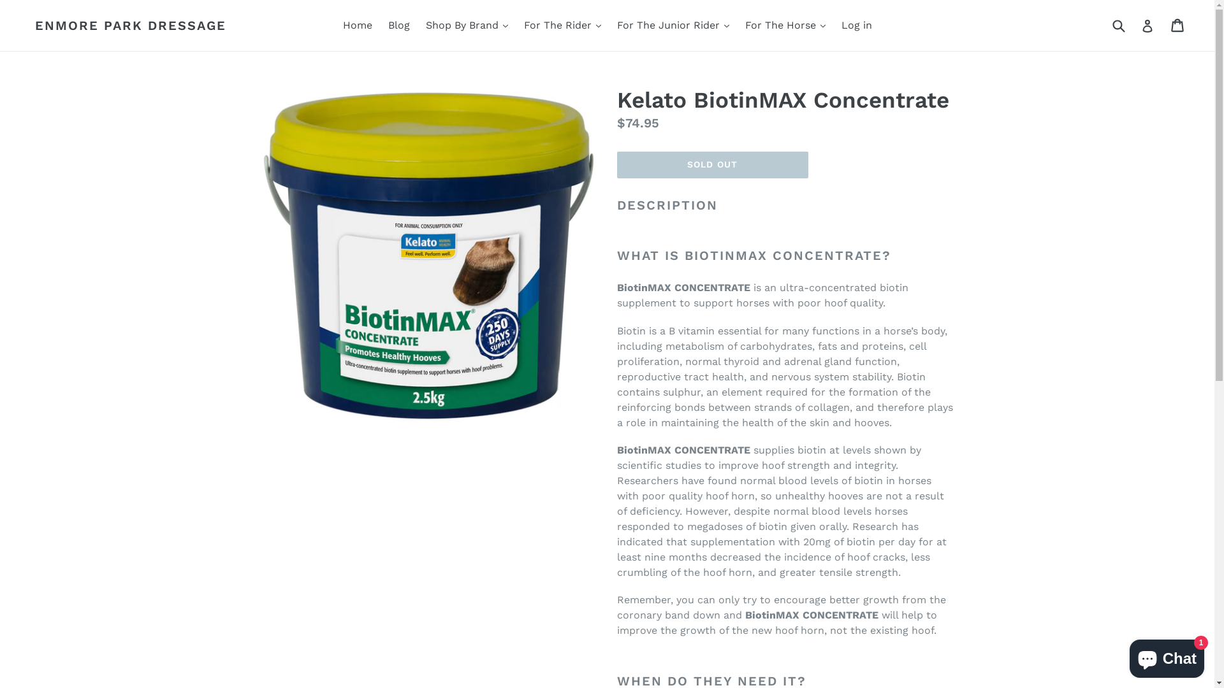  What do you see at coordinates (1167, 656) in the screenshot?
I see `Shopify online store chat` at bounding box center [1167, 656].